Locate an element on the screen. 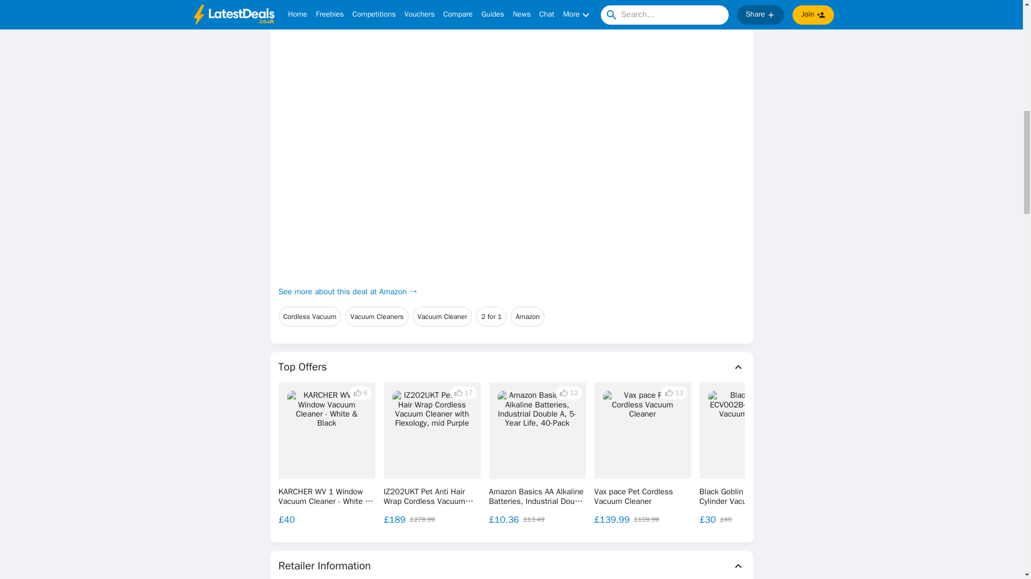 The image size is (1031, 579). Top Offers is located at coordinates (511, 367).